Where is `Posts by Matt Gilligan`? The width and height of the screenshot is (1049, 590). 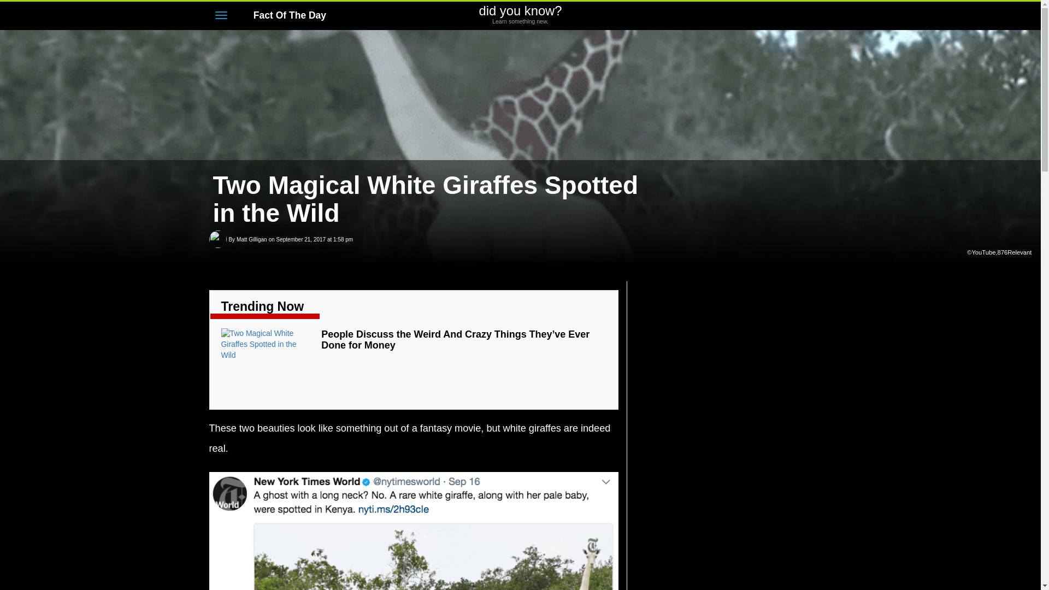
Posts by Matt Gilligan is located at coordinates (284, 15).